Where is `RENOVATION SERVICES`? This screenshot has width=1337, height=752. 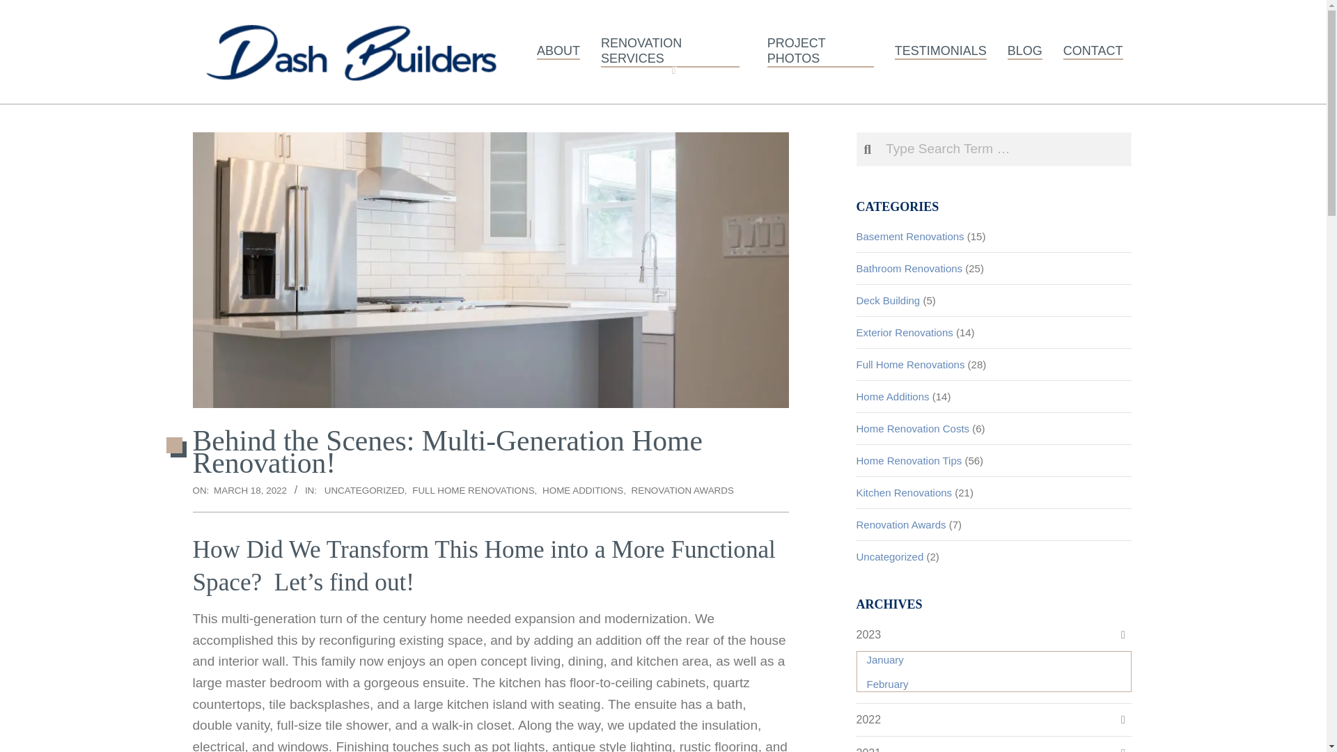
RENOVATION SERVICES is located at coordinates (673, 52).